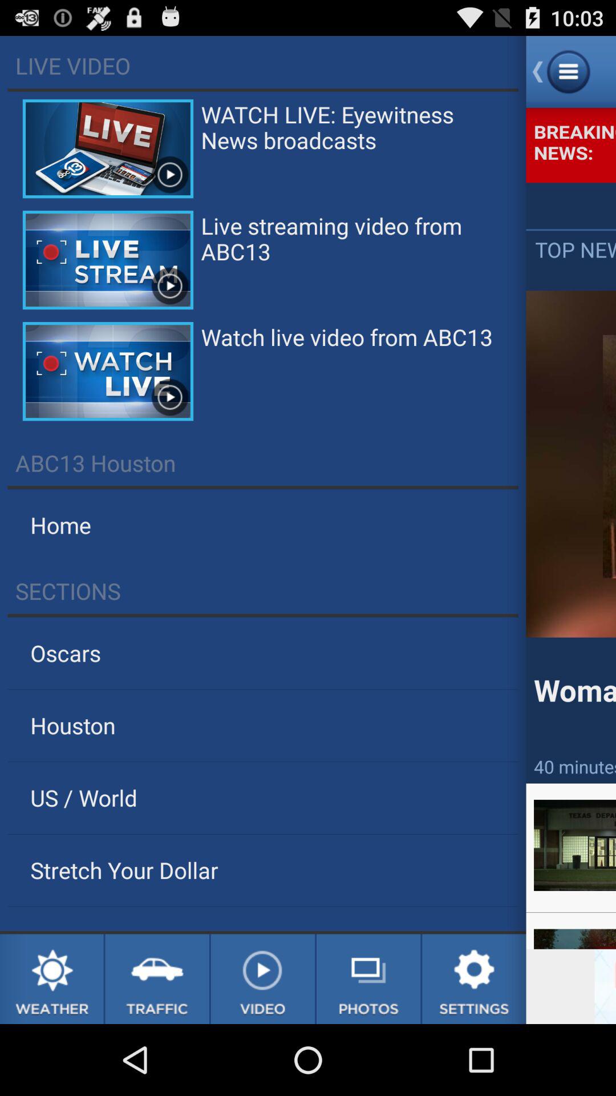 The image size is (616, 1096). What do you see at coordinates (51, 979) in the screenshot?
I see `weather tool` at bounding box center [51, 979].